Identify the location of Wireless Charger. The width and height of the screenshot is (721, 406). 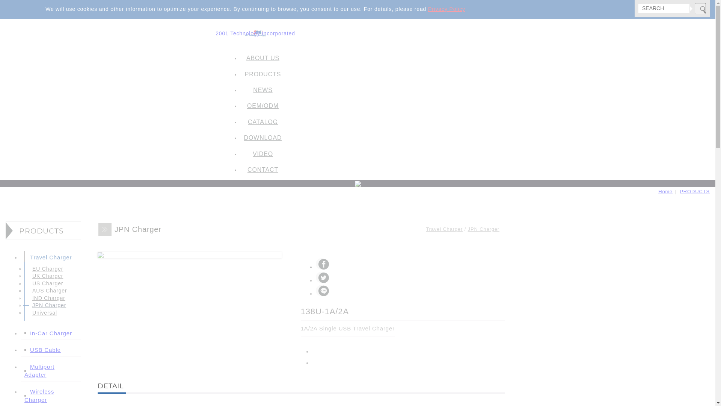
(39, 395).